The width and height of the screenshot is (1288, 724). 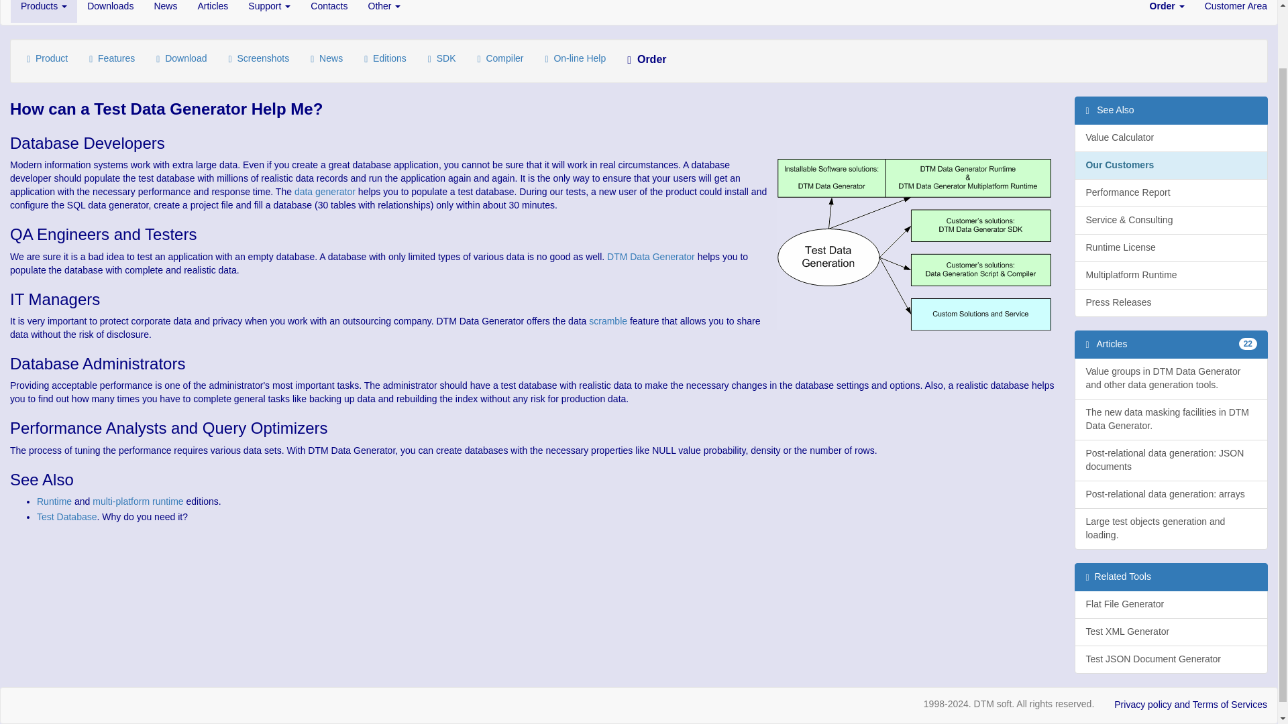 What do you see at coordinates (1167, 11) in the screenshot?
I see `Order` at bounding box center [1167, 11].